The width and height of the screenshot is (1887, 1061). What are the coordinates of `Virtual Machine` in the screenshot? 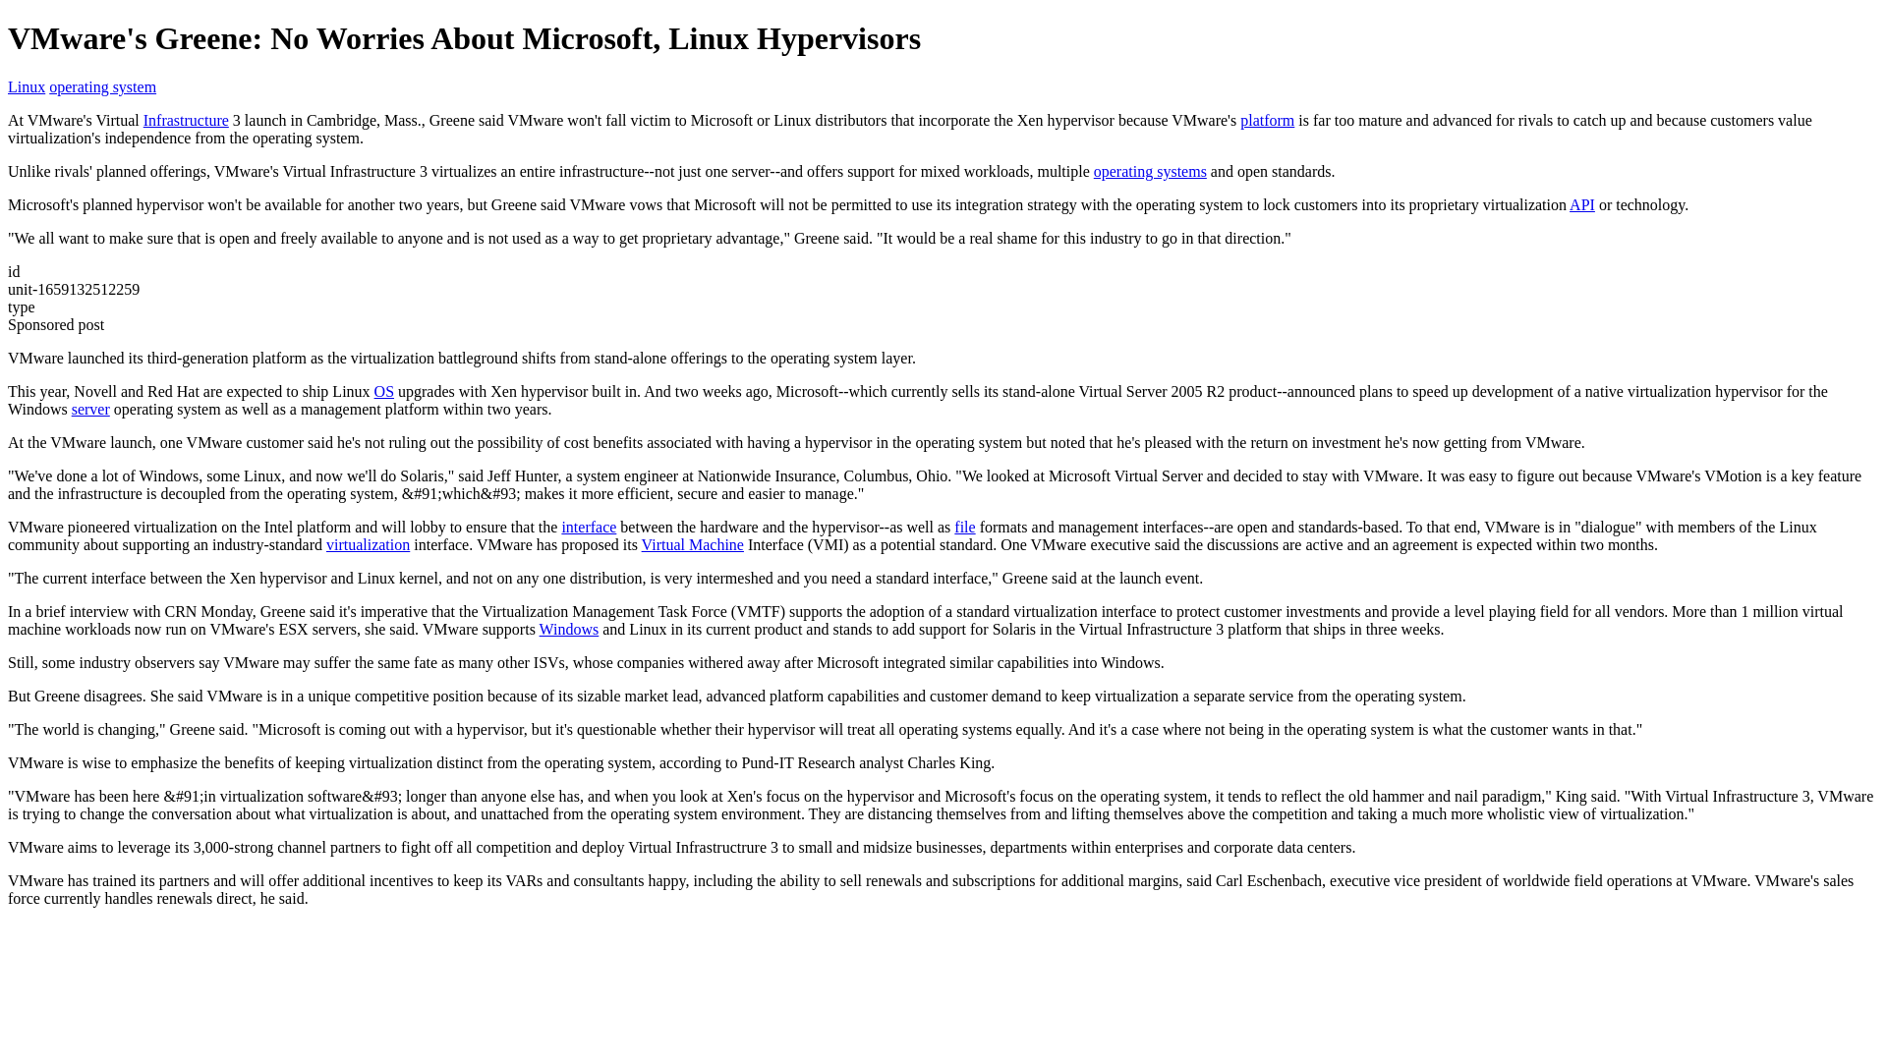 It's located at (692, 544).